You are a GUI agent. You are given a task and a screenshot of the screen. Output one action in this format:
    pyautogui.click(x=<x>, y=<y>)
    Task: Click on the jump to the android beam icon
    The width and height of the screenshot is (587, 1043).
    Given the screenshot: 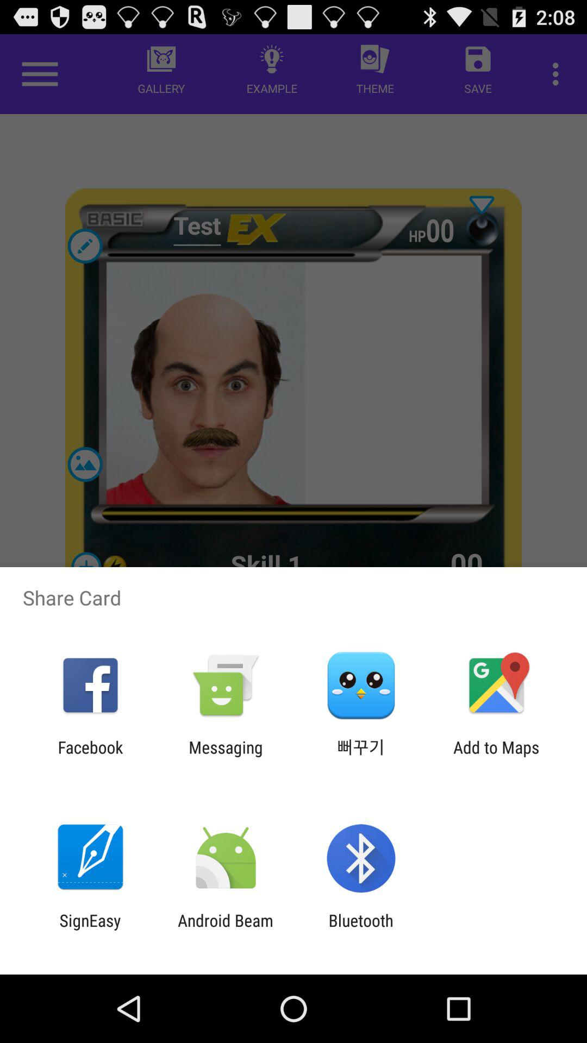 What is the action you would take?
    pyautogui.click(x=225, y=930)
    